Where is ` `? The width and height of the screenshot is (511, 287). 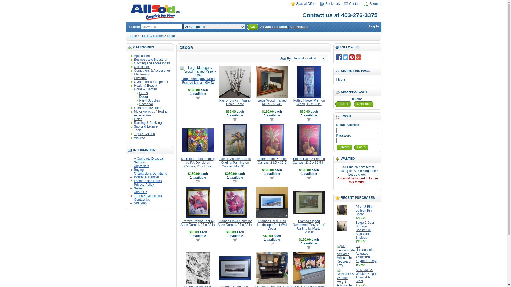   is located at coordinates (309, 119).